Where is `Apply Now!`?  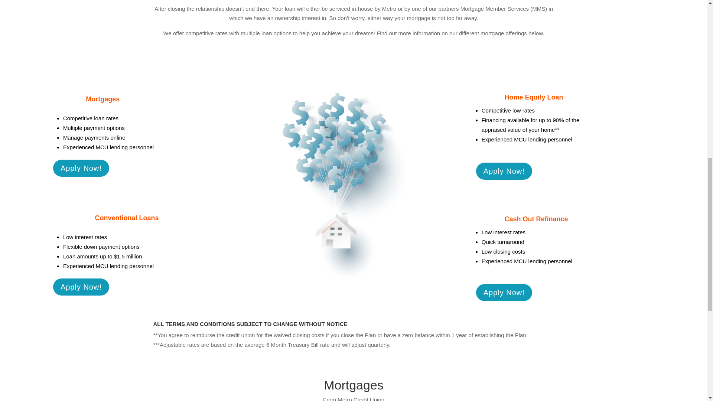 Apply Now! is located at coordinates (81, 287).